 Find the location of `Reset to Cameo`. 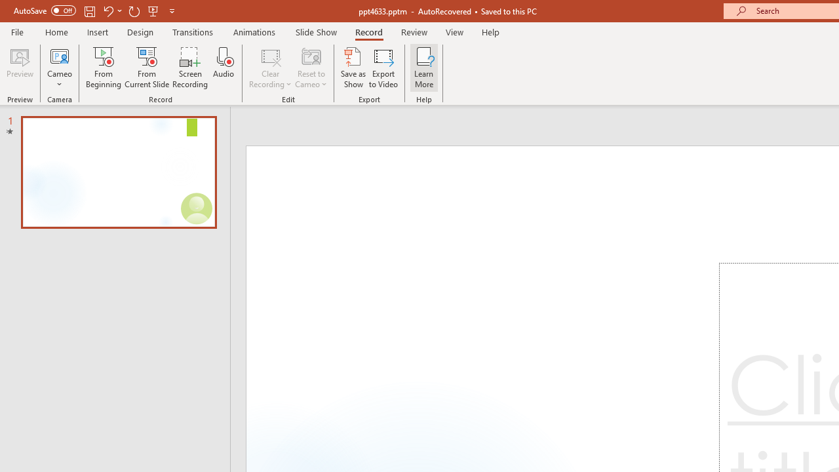

Reset to Cameo is located at coordinates (311, 67).